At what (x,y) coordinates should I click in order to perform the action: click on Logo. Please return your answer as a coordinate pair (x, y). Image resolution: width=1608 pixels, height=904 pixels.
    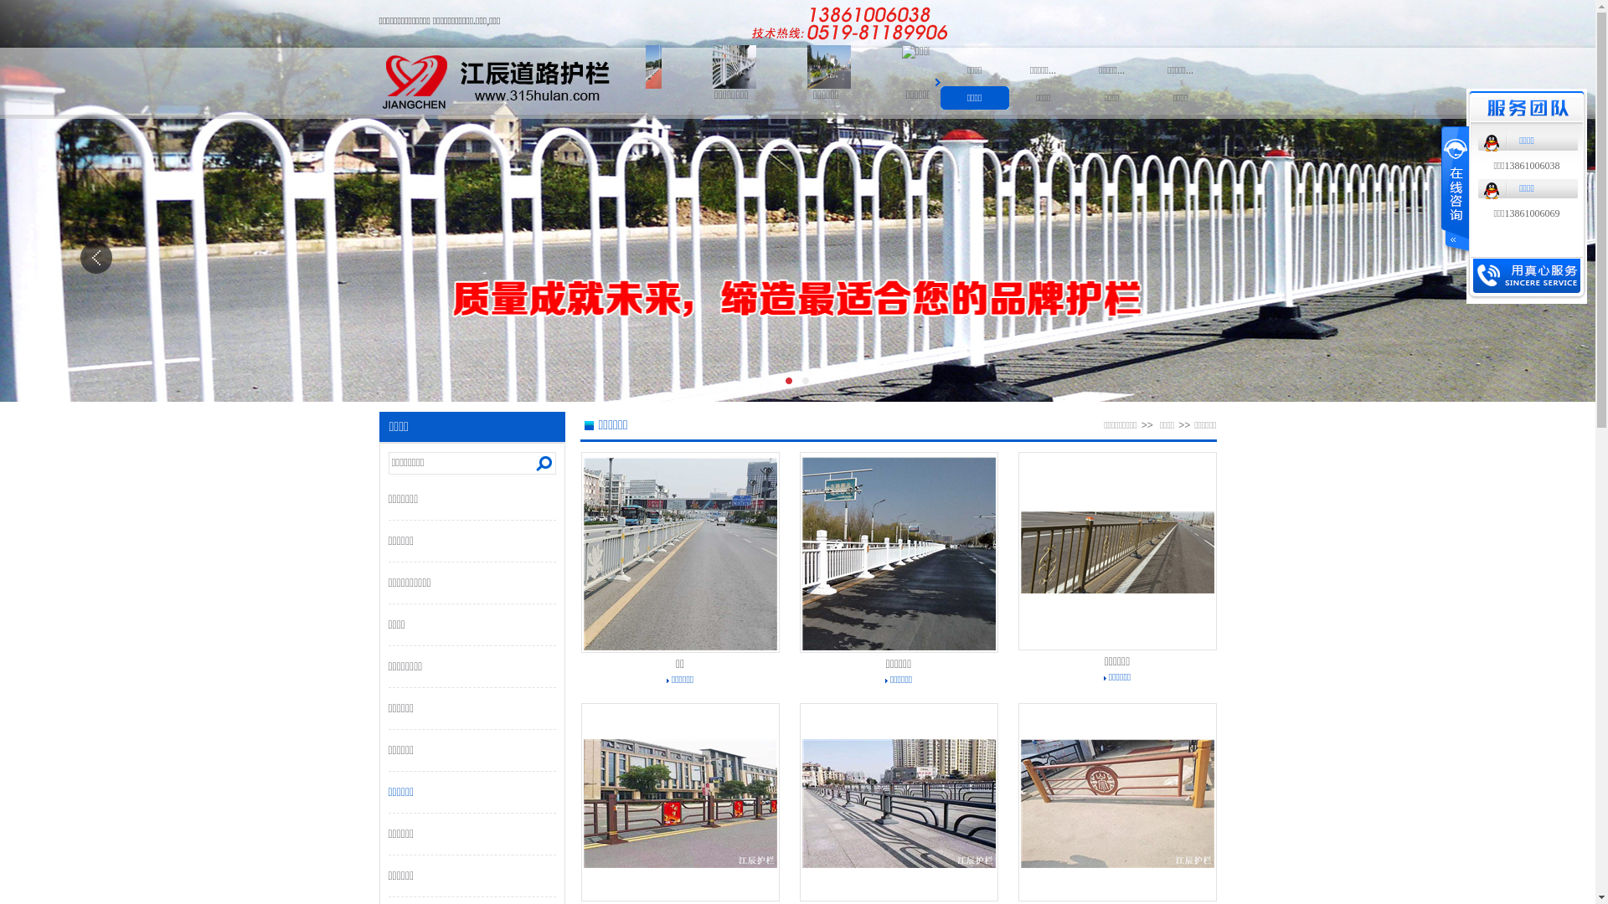
    Looking at the image, I should click on (512, 82).